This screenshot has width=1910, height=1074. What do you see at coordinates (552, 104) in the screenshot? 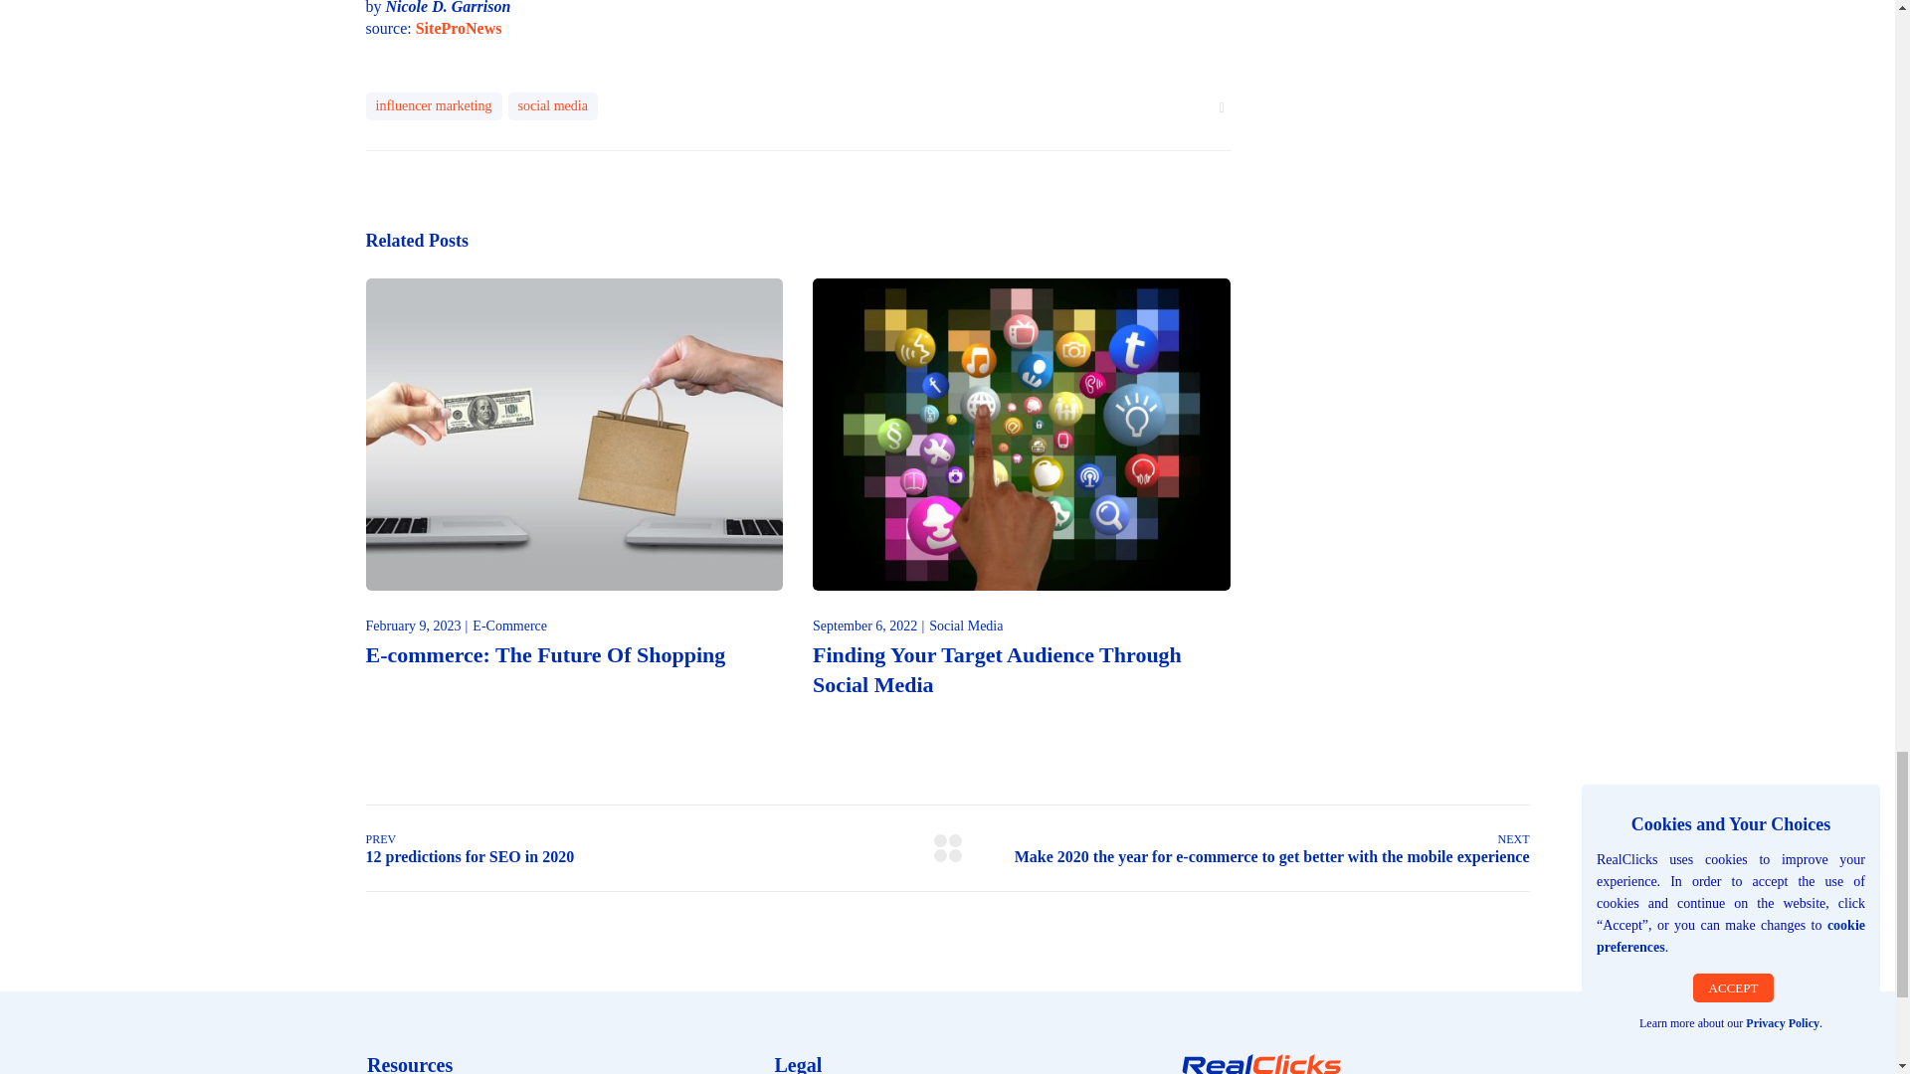
I see `social media` at bounding box center [552, 104].